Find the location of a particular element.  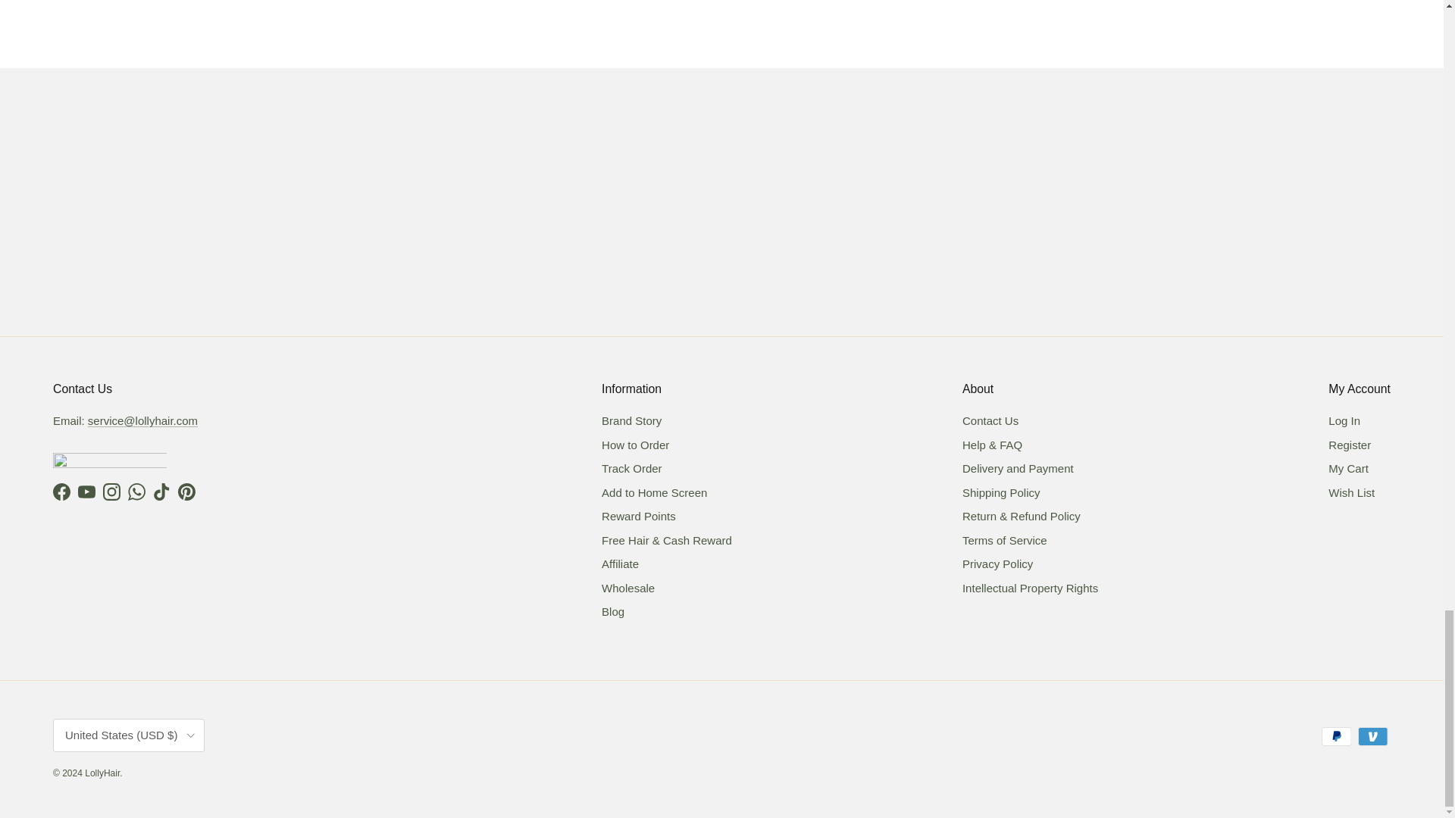

PayPal is located at coordinates (1336, 736).